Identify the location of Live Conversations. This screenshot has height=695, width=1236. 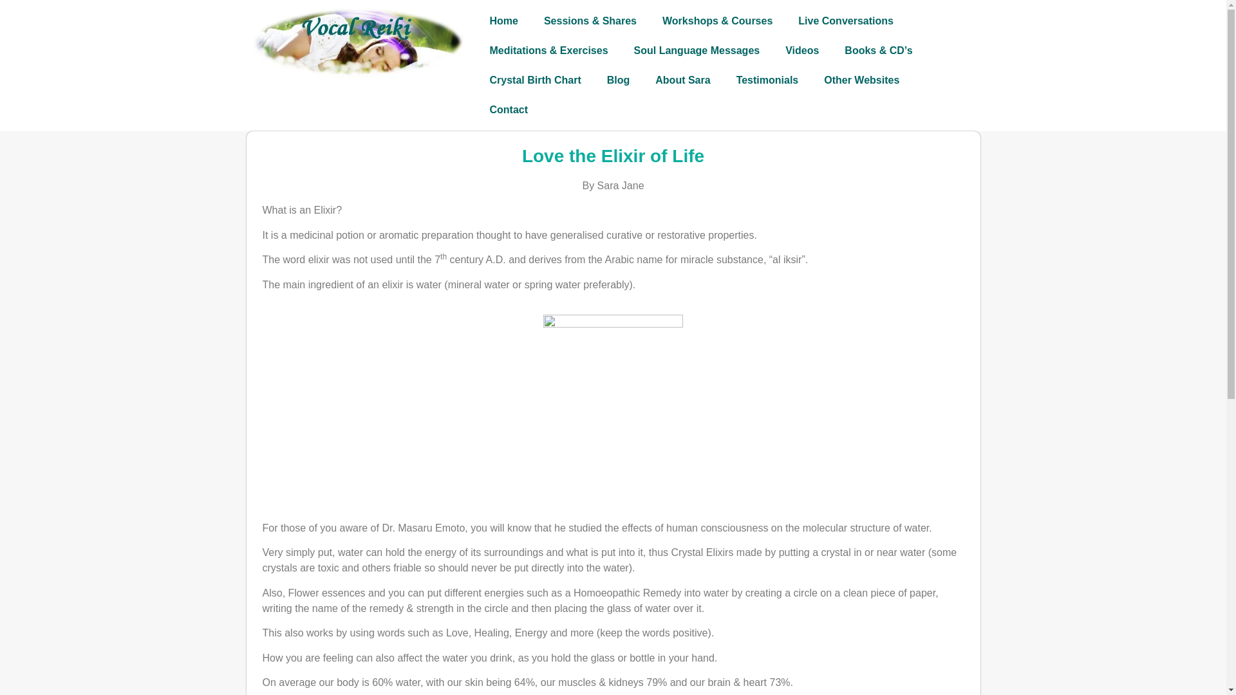
(845, 21).